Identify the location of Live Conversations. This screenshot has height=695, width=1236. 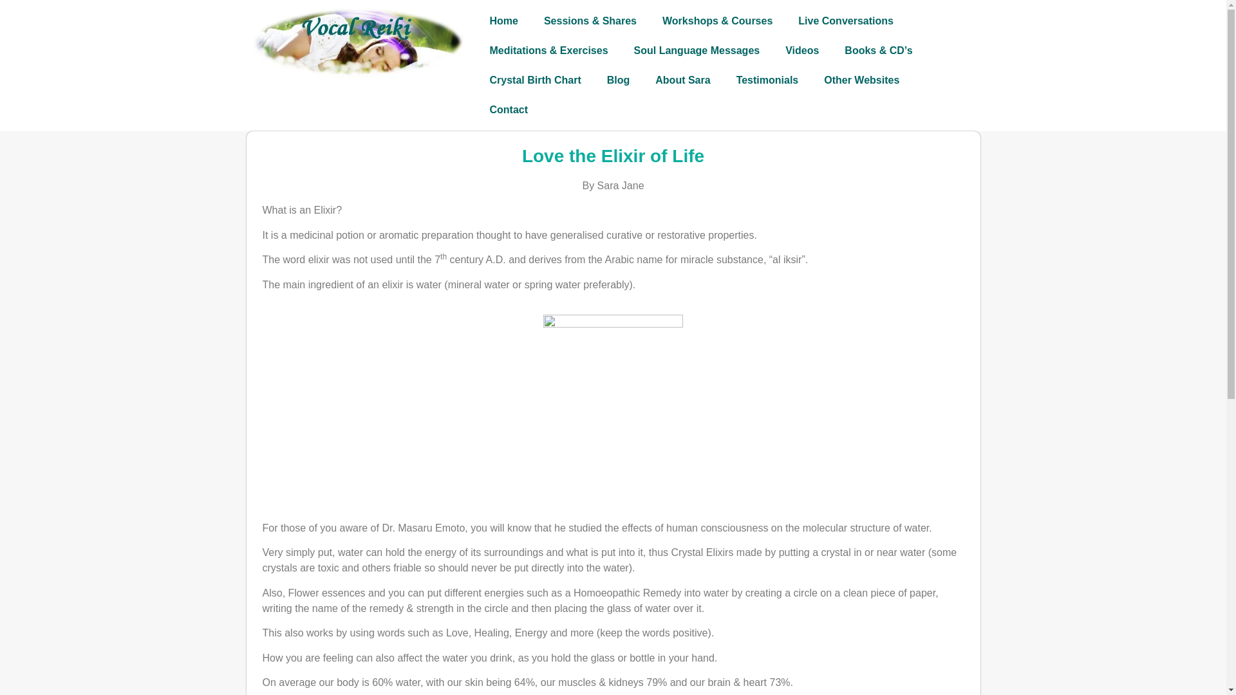
(845, 21).